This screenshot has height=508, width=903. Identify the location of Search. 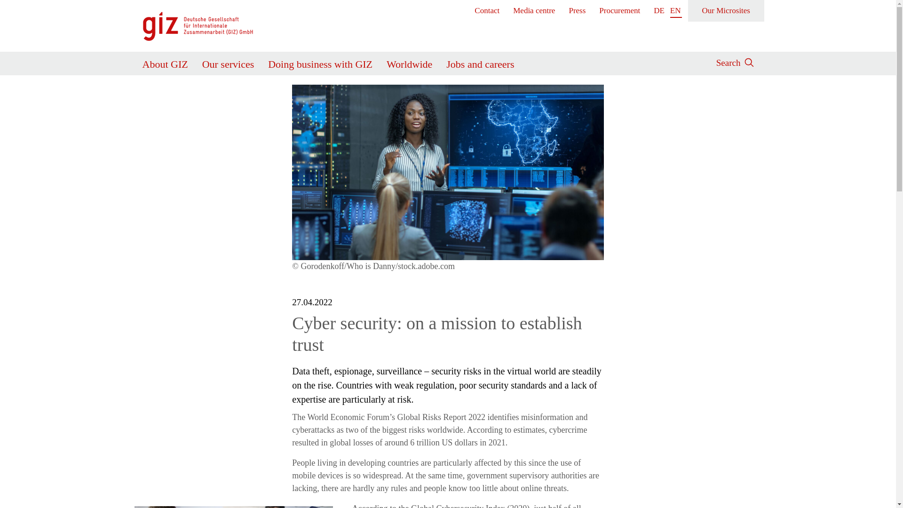
(611, 94).